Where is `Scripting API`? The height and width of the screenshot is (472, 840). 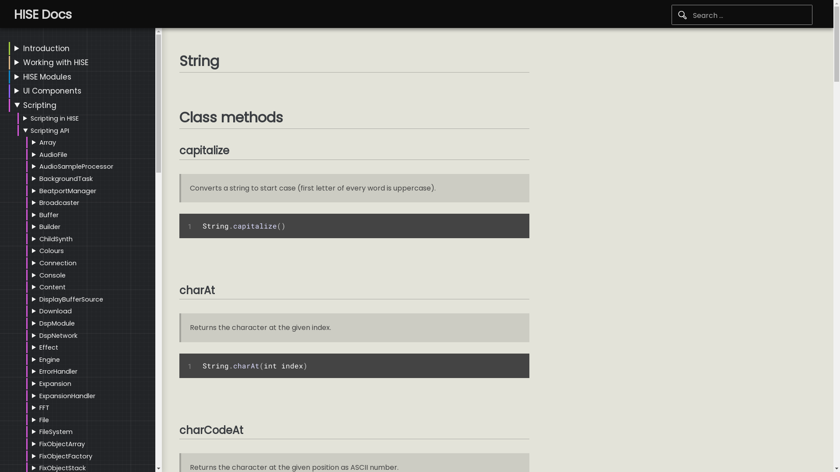 Scripting API is located at coordinates (50, 131).